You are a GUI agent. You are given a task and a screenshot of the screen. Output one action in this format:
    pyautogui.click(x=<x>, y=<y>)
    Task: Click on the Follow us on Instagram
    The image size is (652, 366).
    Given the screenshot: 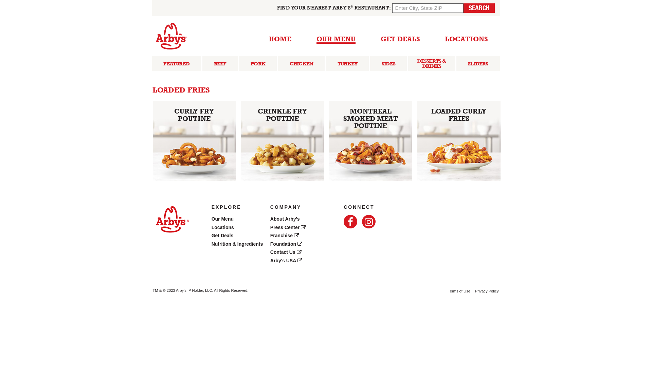 What is the action you would take?
    pyautogui.click(x=369, y=222)
    